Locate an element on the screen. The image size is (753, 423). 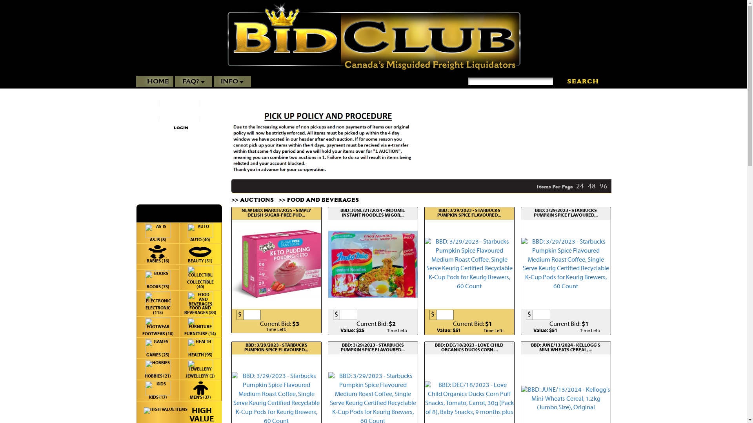
COLLECTIBLE (40) is located at coordinates (200, 278).